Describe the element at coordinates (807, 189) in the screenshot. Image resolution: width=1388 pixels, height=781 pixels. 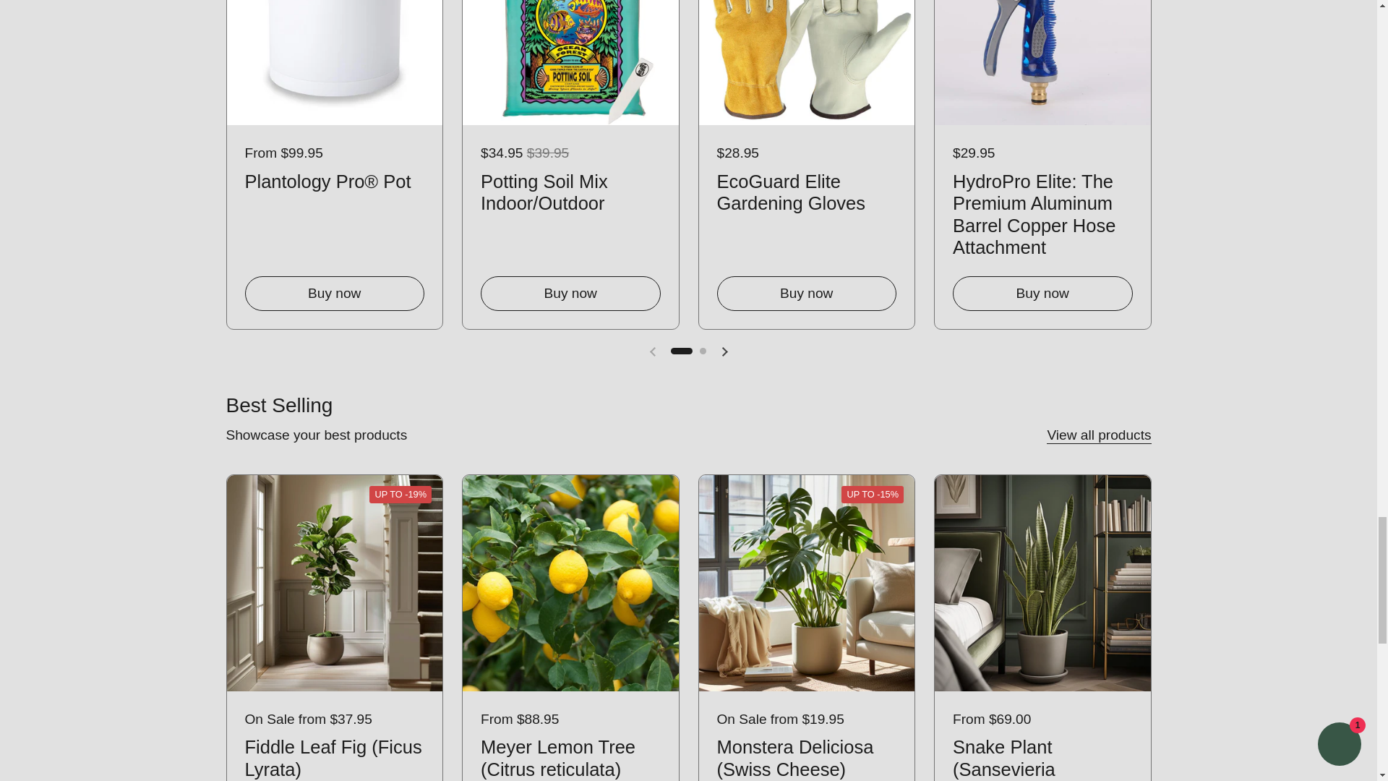
I see `EcoGuard Elite Gardening Gloves` at that location.